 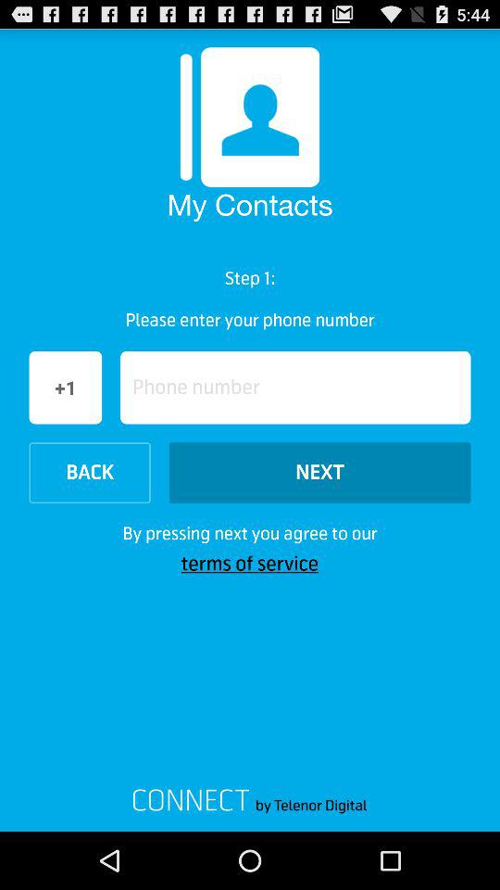 What do you see at coordinates (295, 388) in the screenshot?
I see `tap icon to the right of the +1 icon` at bounding box center [295, 388].